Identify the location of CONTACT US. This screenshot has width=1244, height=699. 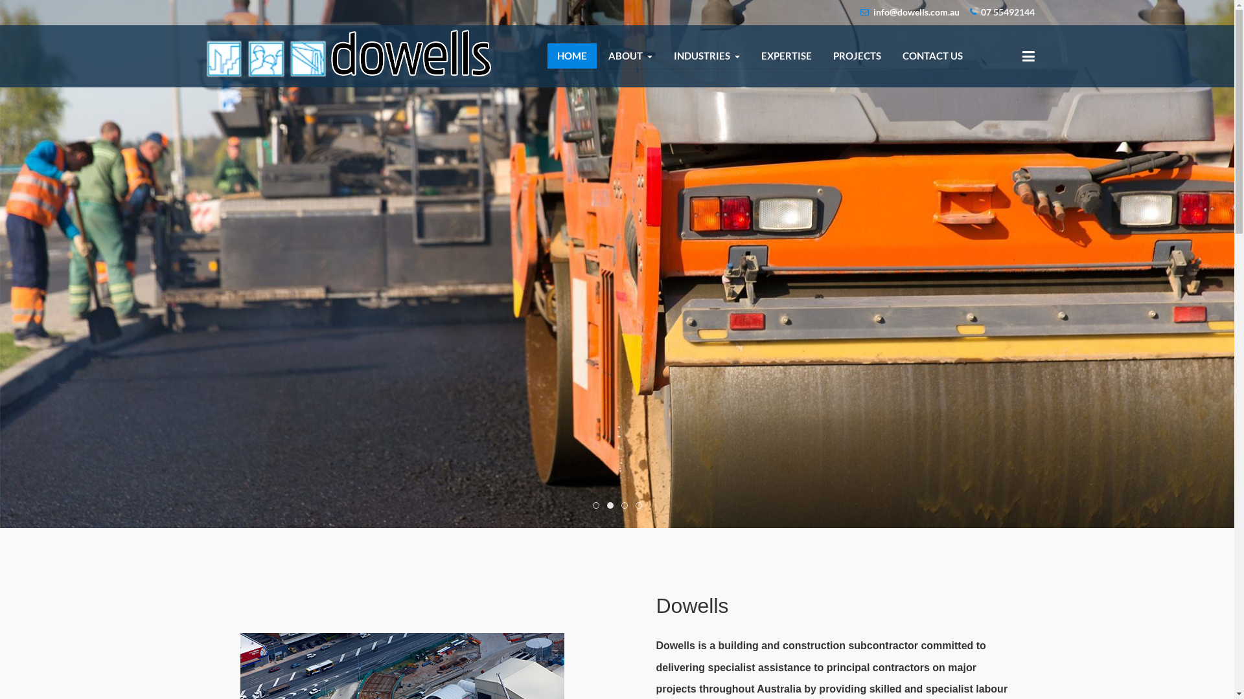
(933, 56).